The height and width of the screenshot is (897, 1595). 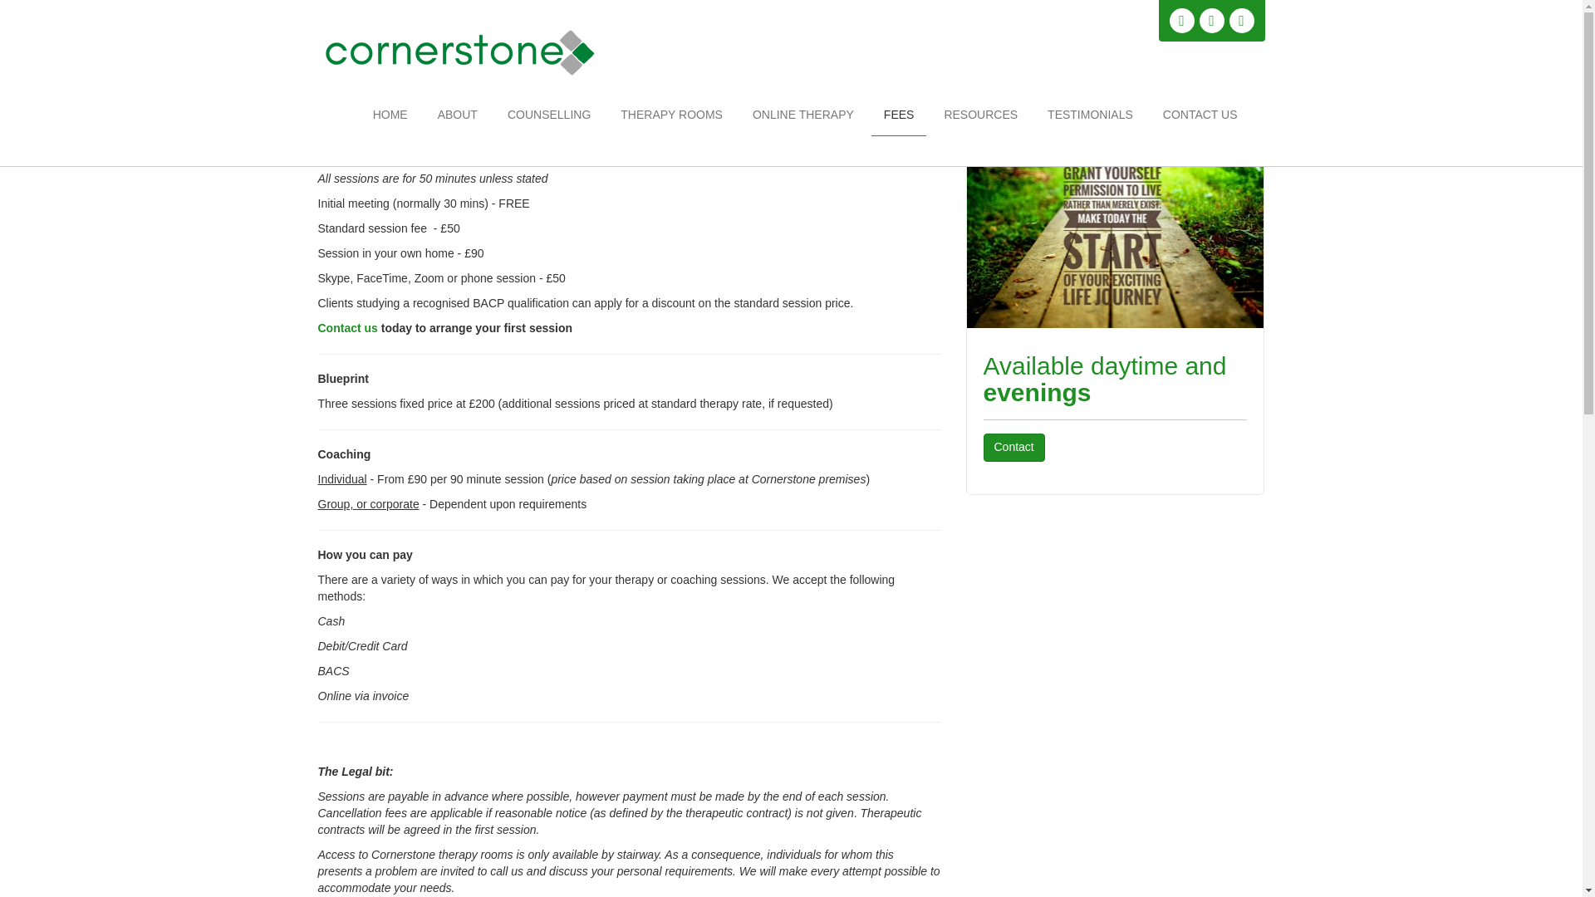 I want to click on Contact, so click(x=1013, y=447).